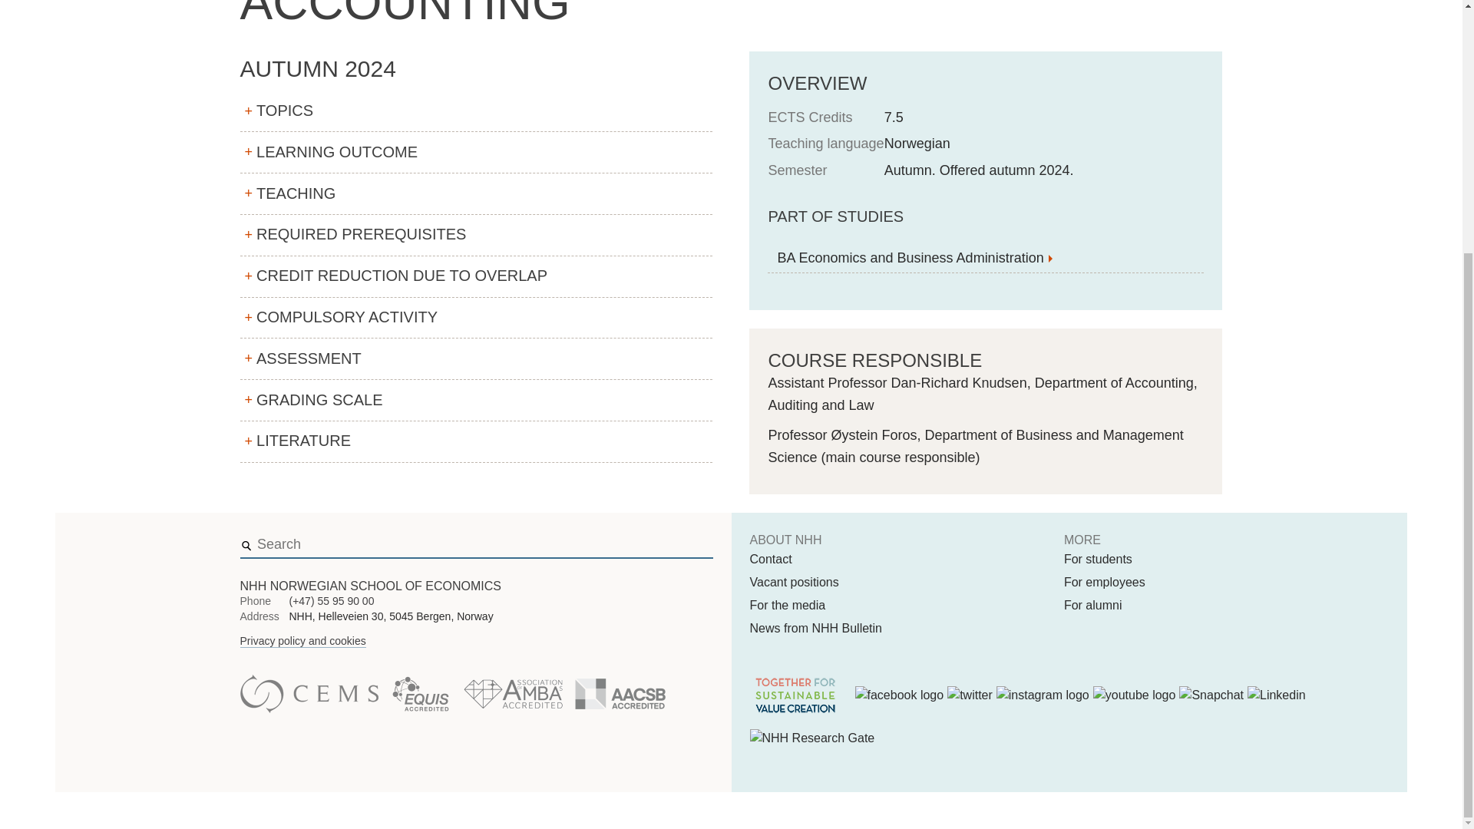  I want to click on COMPULSORY ACTIVITY, so click(475, 318).